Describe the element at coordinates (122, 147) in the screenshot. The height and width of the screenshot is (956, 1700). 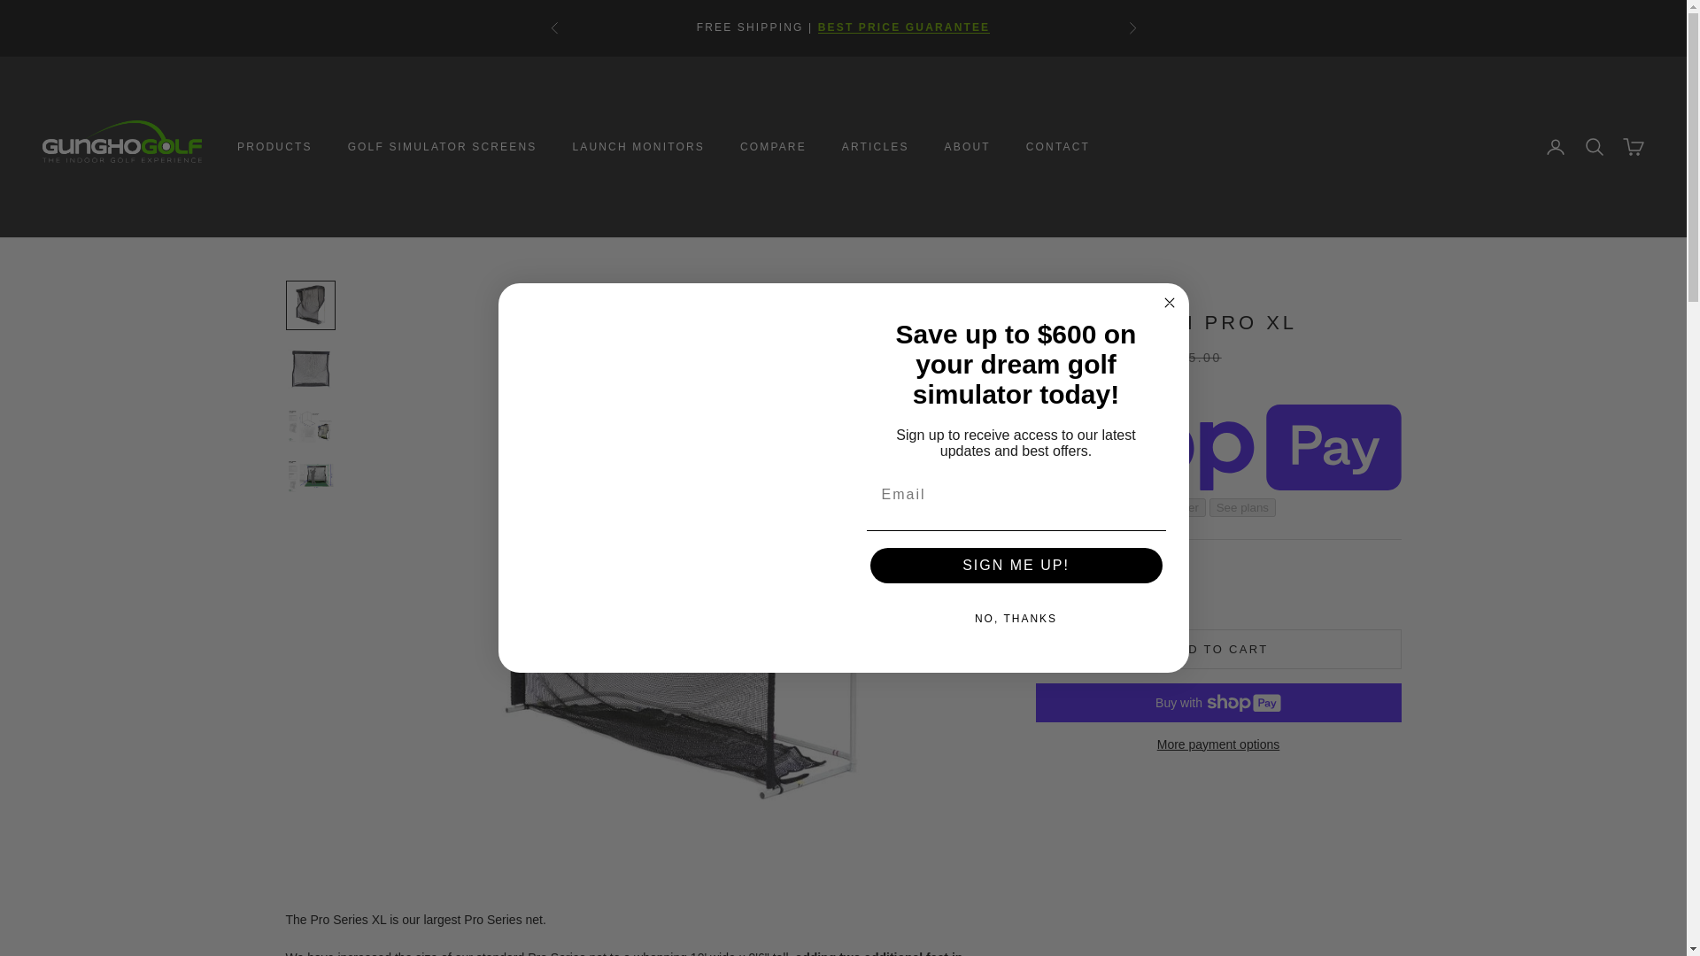
I see `Gungho Golf` at that location.